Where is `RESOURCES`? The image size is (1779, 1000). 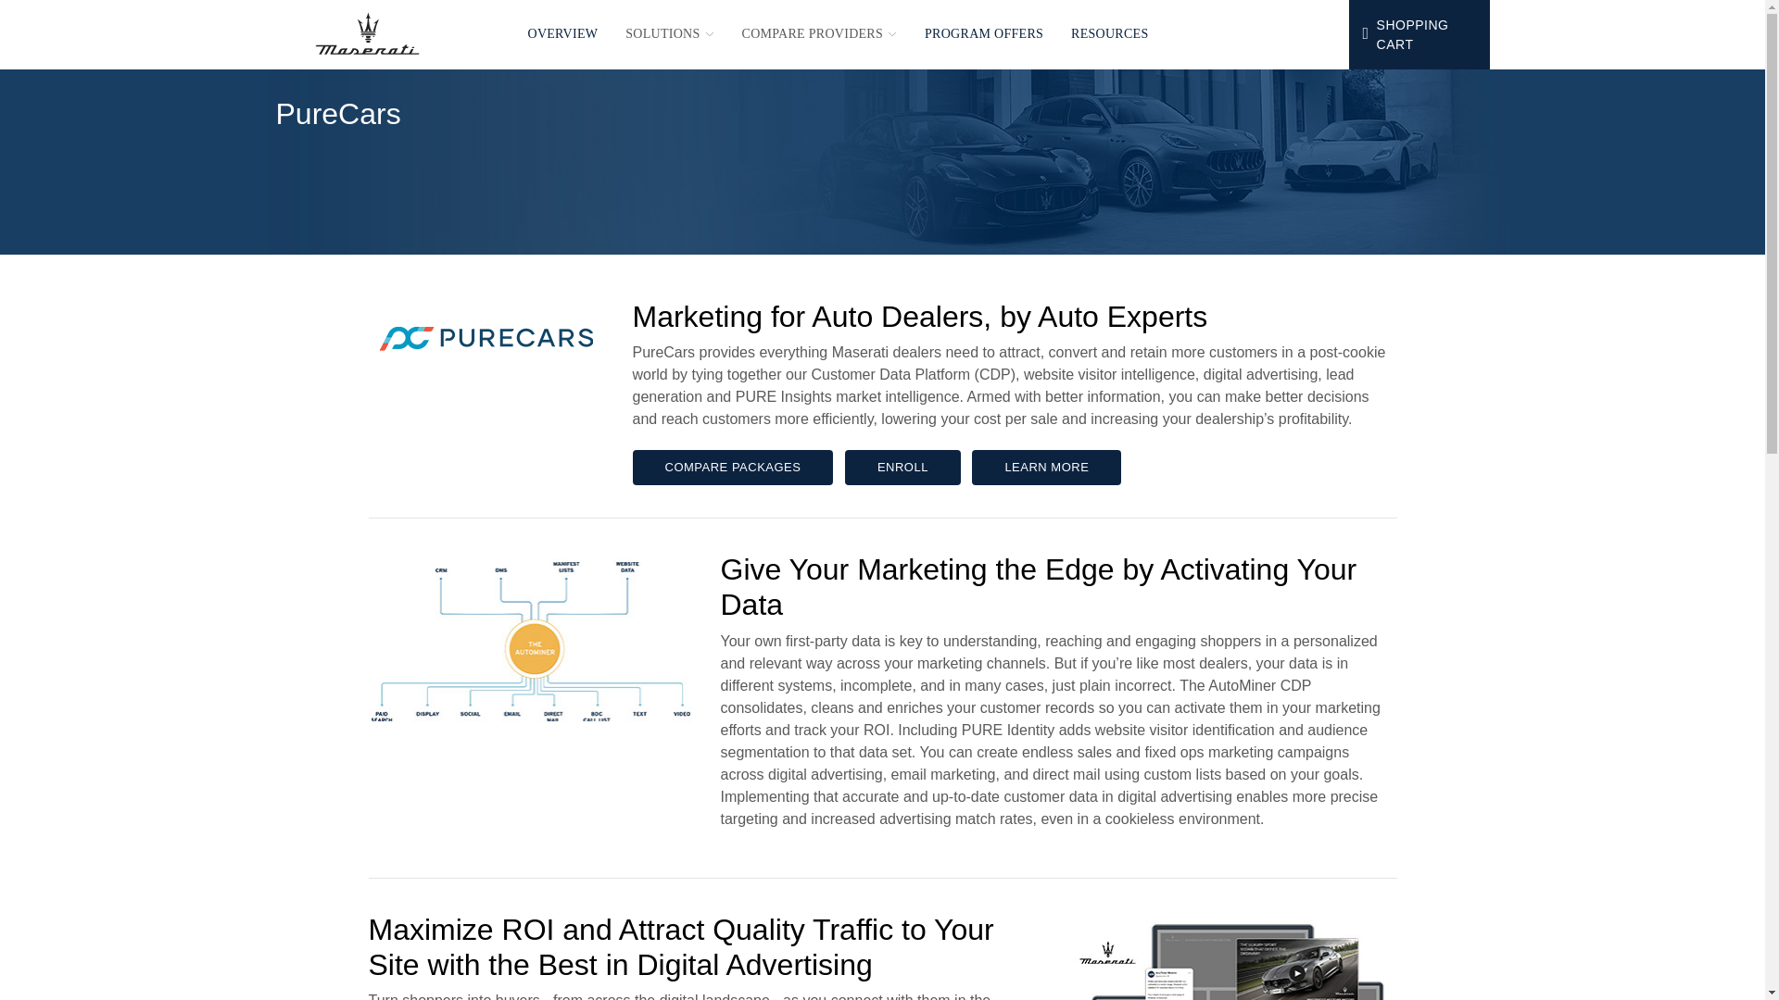 RESOURCES is located at coordinates (1108, 33).